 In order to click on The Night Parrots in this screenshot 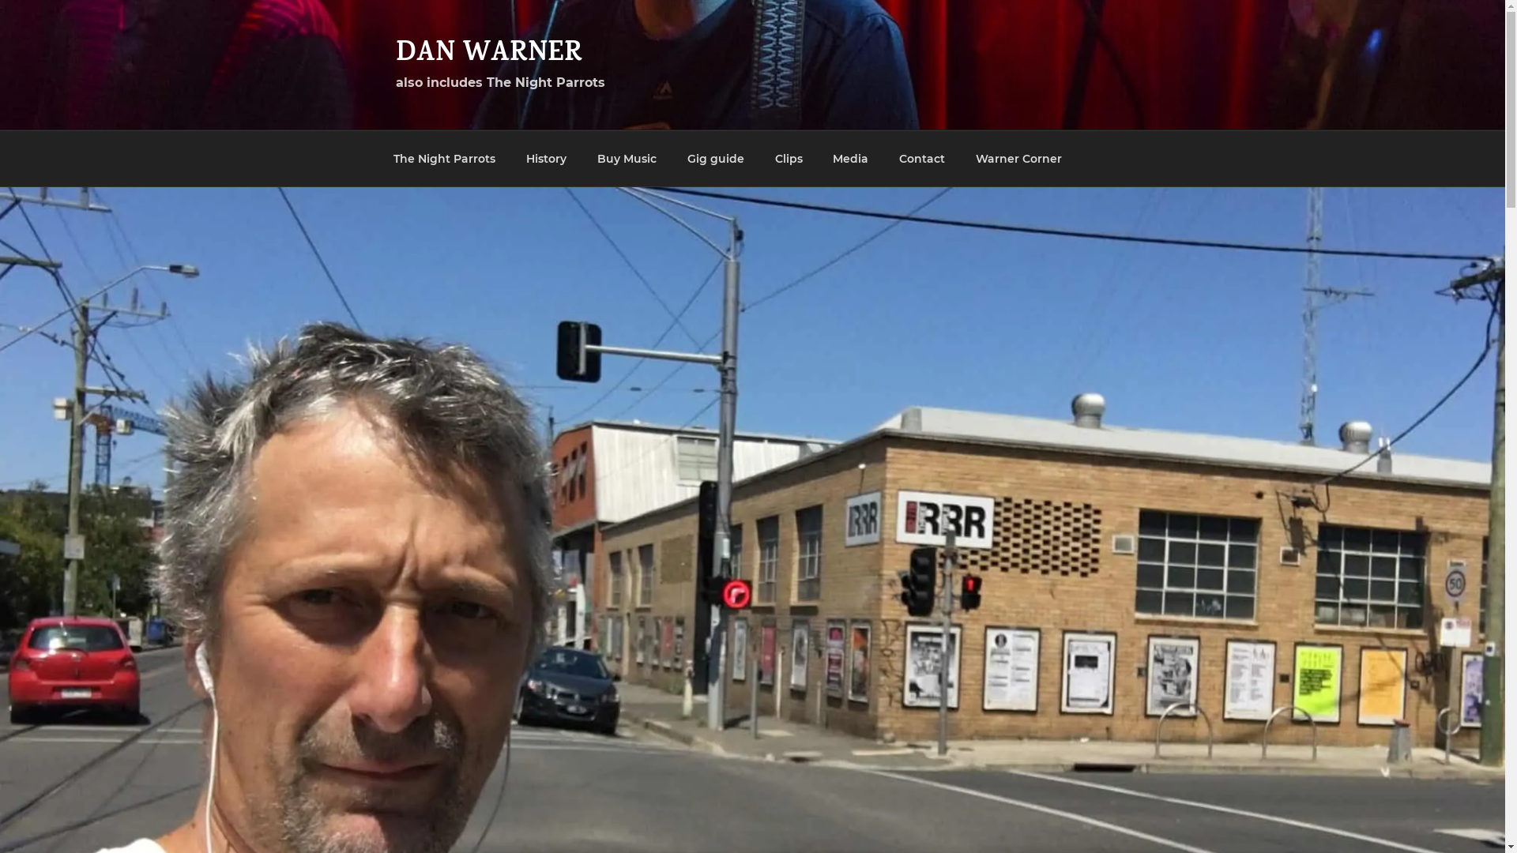, I will do `click(444, 158)`.